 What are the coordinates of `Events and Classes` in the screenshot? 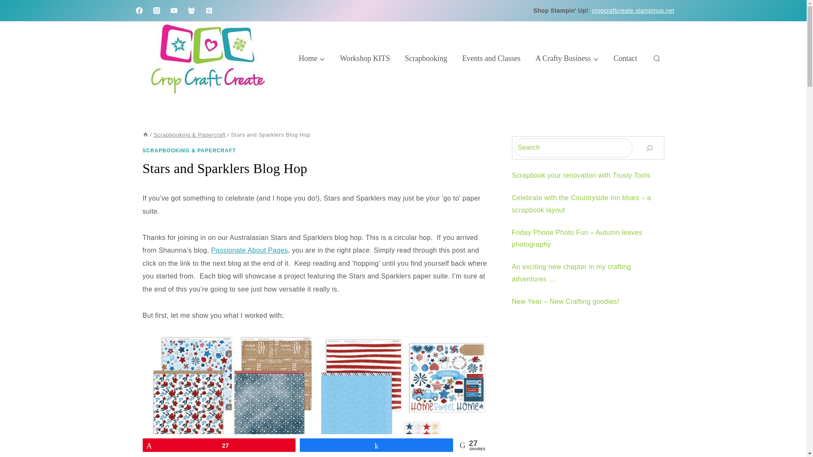 It's located at (491, 58).